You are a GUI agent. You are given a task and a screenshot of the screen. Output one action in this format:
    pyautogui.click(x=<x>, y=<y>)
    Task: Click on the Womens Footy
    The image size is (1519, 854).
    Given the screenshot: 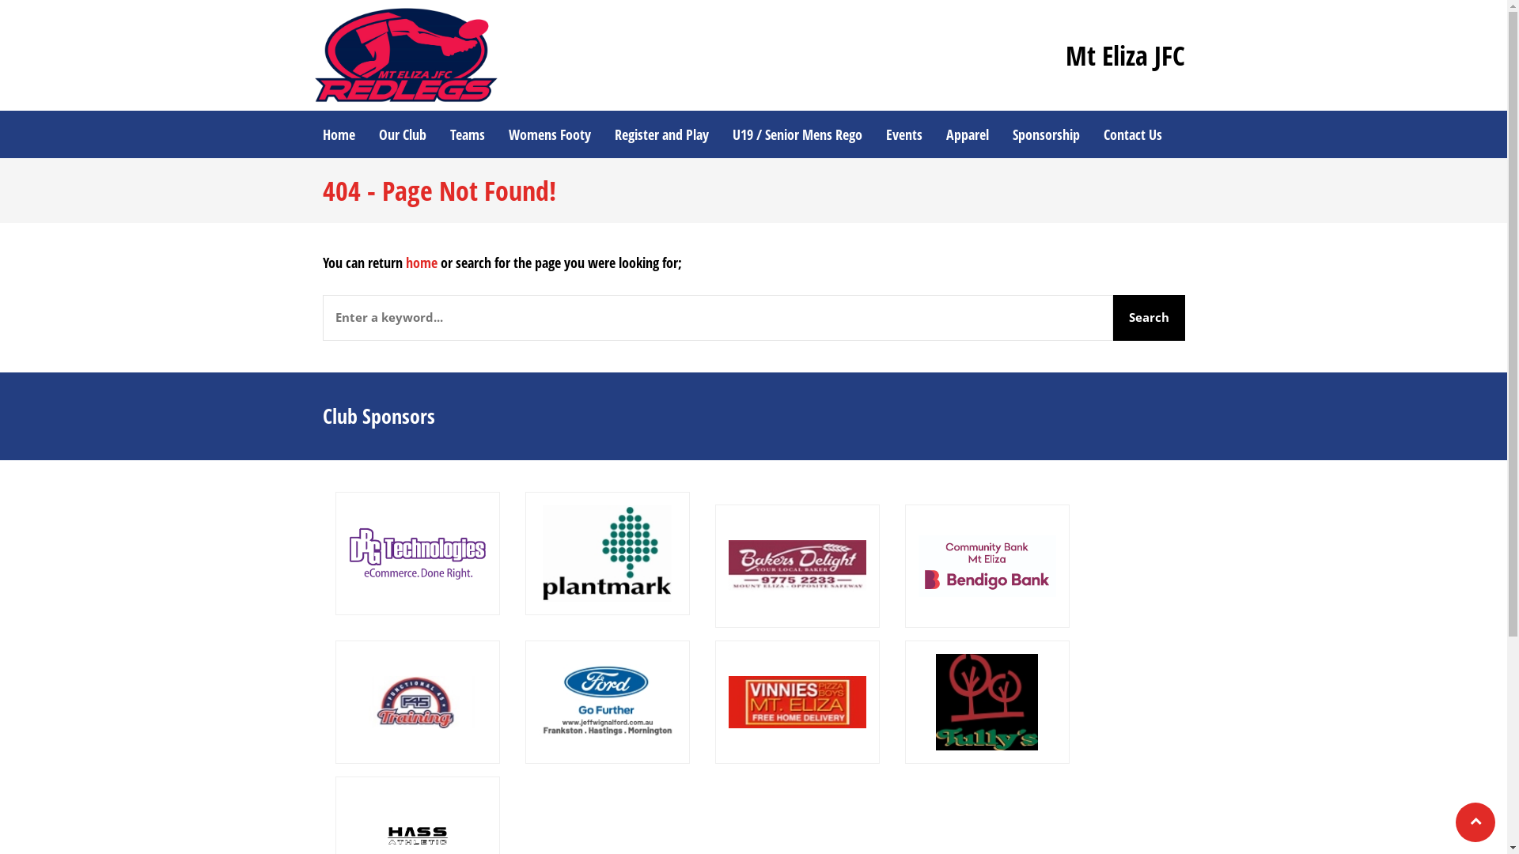 What is the action you would take?
    pyautogui.click(x=550, y=134)
    